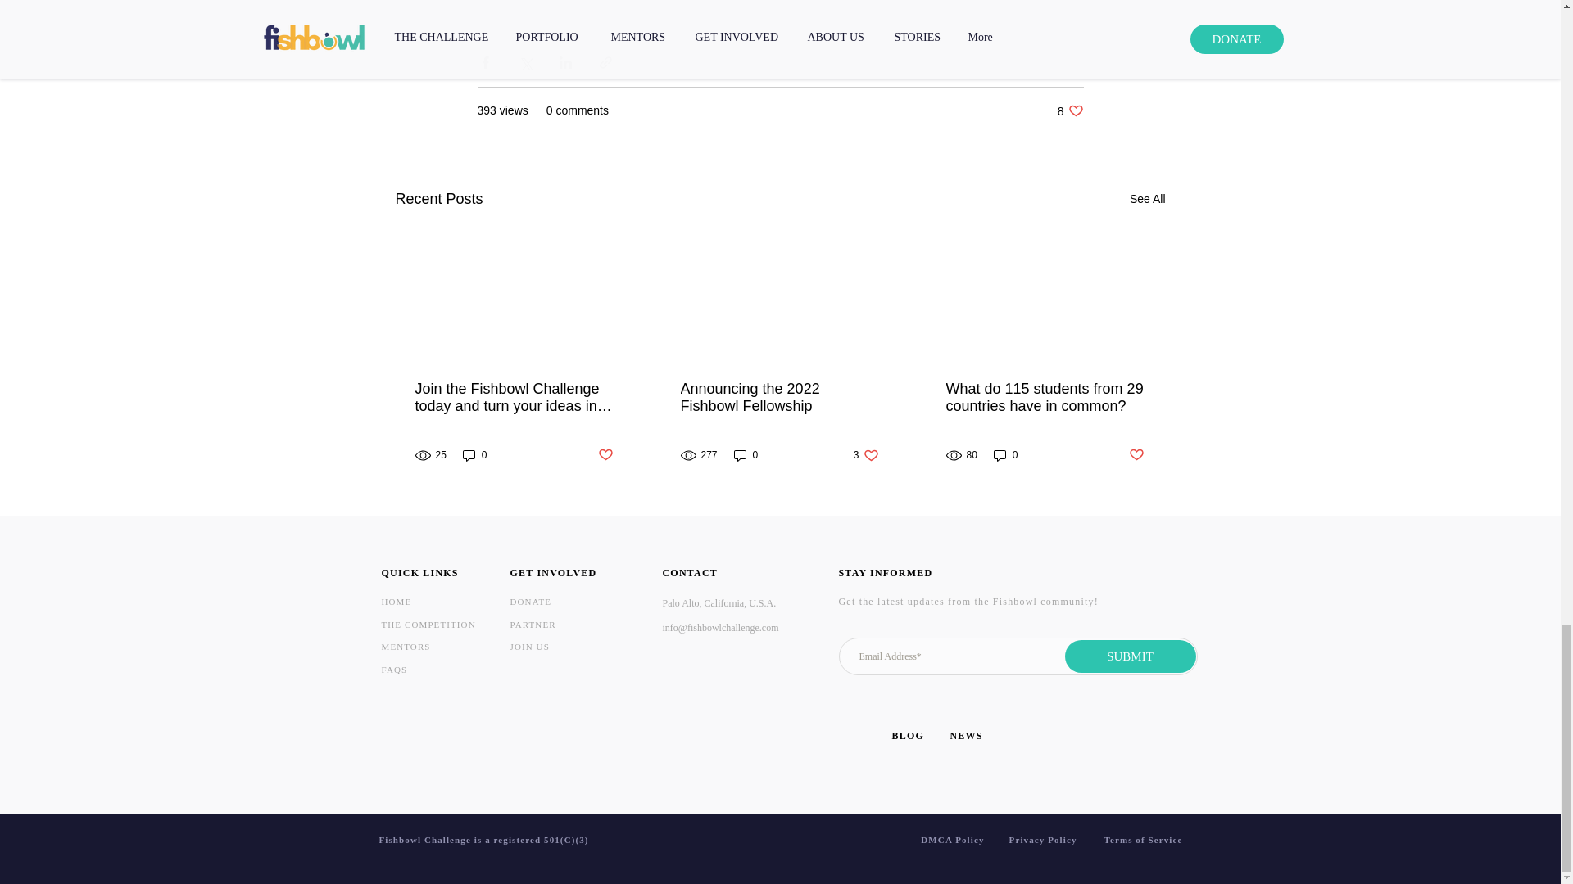 Image resolution: width=1573 pixels, height=884 pixels. What do you see at coordinates (395, 670) in the screenshot?
I see `MENTORS` at bounding box center [395, 670].